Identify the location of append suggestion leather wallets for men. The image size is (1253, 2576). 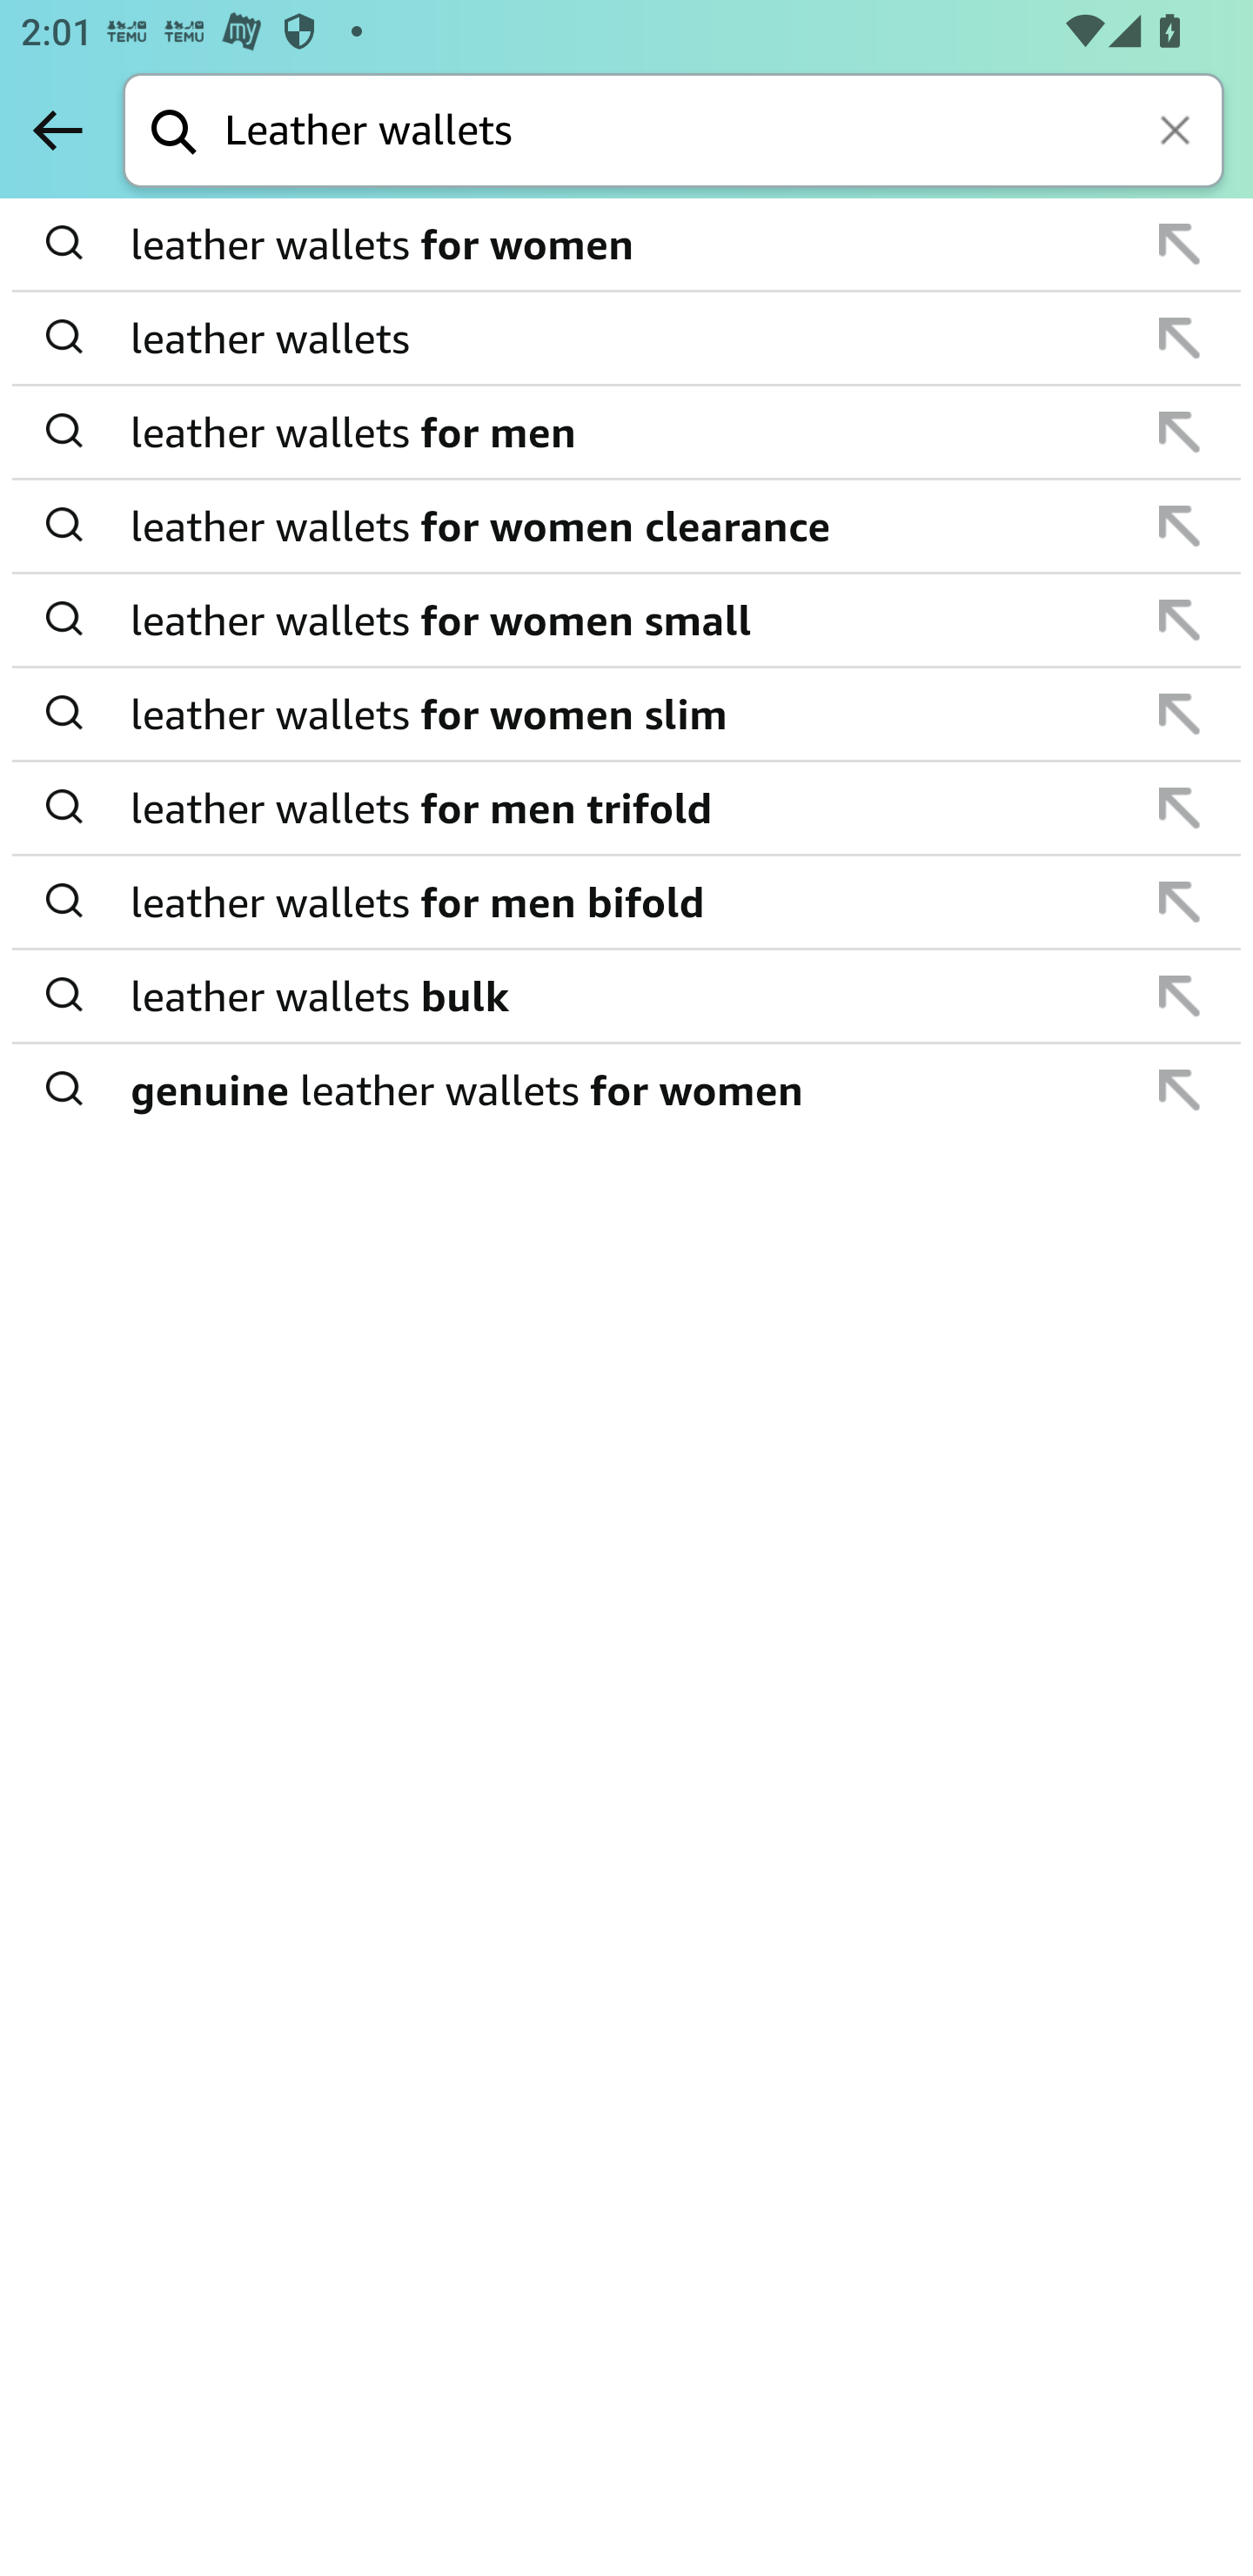
(626, 433).